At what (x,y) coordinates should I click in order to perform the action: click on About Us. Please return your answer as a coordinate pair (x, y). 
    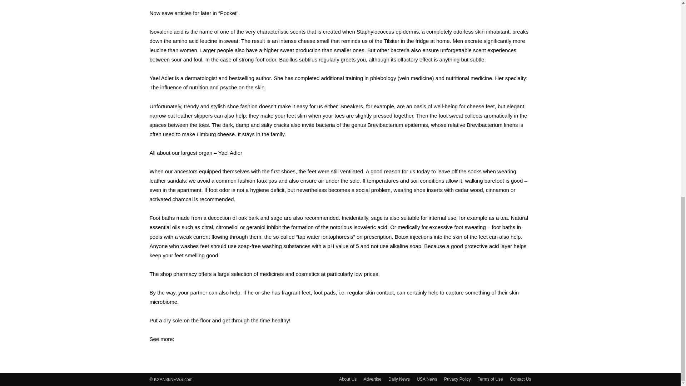
    Looking at the image, I should click on (348, 379).